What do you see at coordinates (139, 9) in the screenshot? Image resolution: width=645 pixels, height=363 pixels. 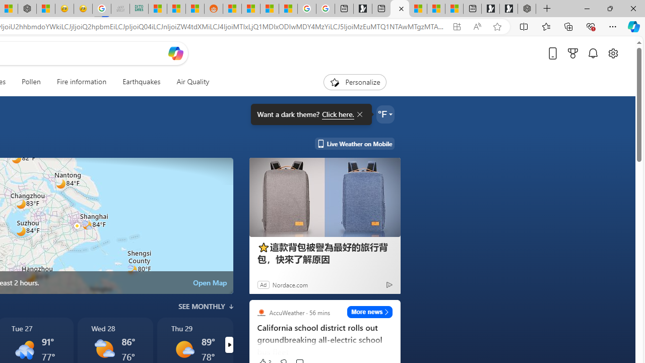 I see `DITOGAMES AG Imprint` at bounding box center [139, 9].